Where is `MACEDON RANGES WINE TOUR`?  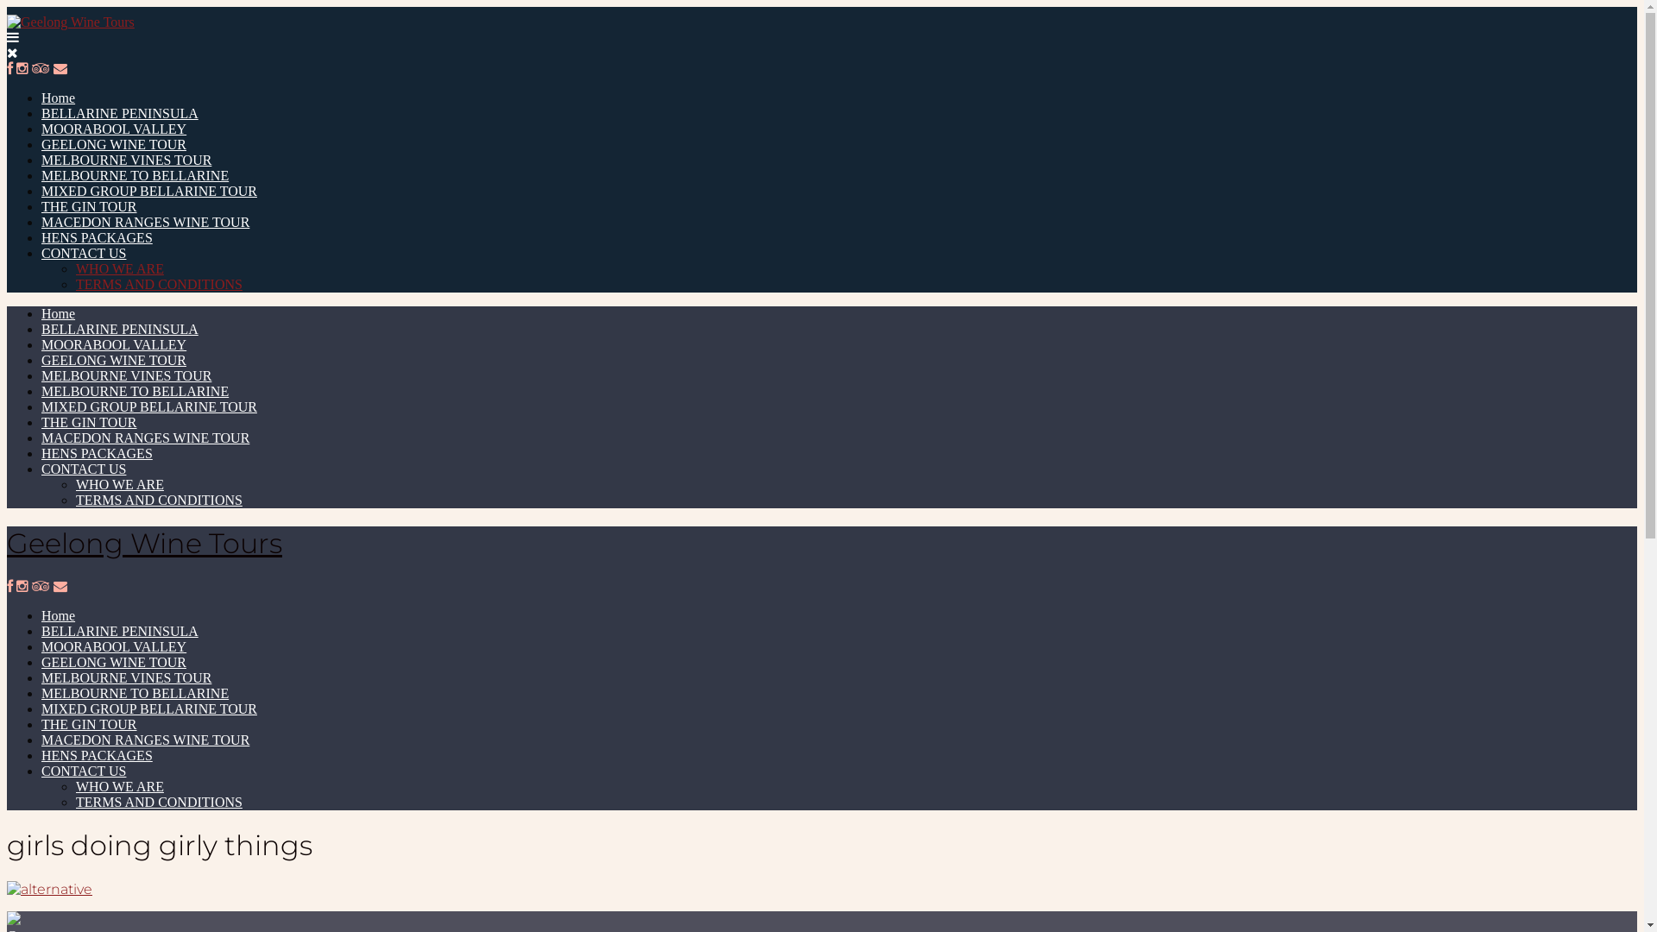
MACEDON RANGES WINE TOUR is located at coordinates (145, 740).